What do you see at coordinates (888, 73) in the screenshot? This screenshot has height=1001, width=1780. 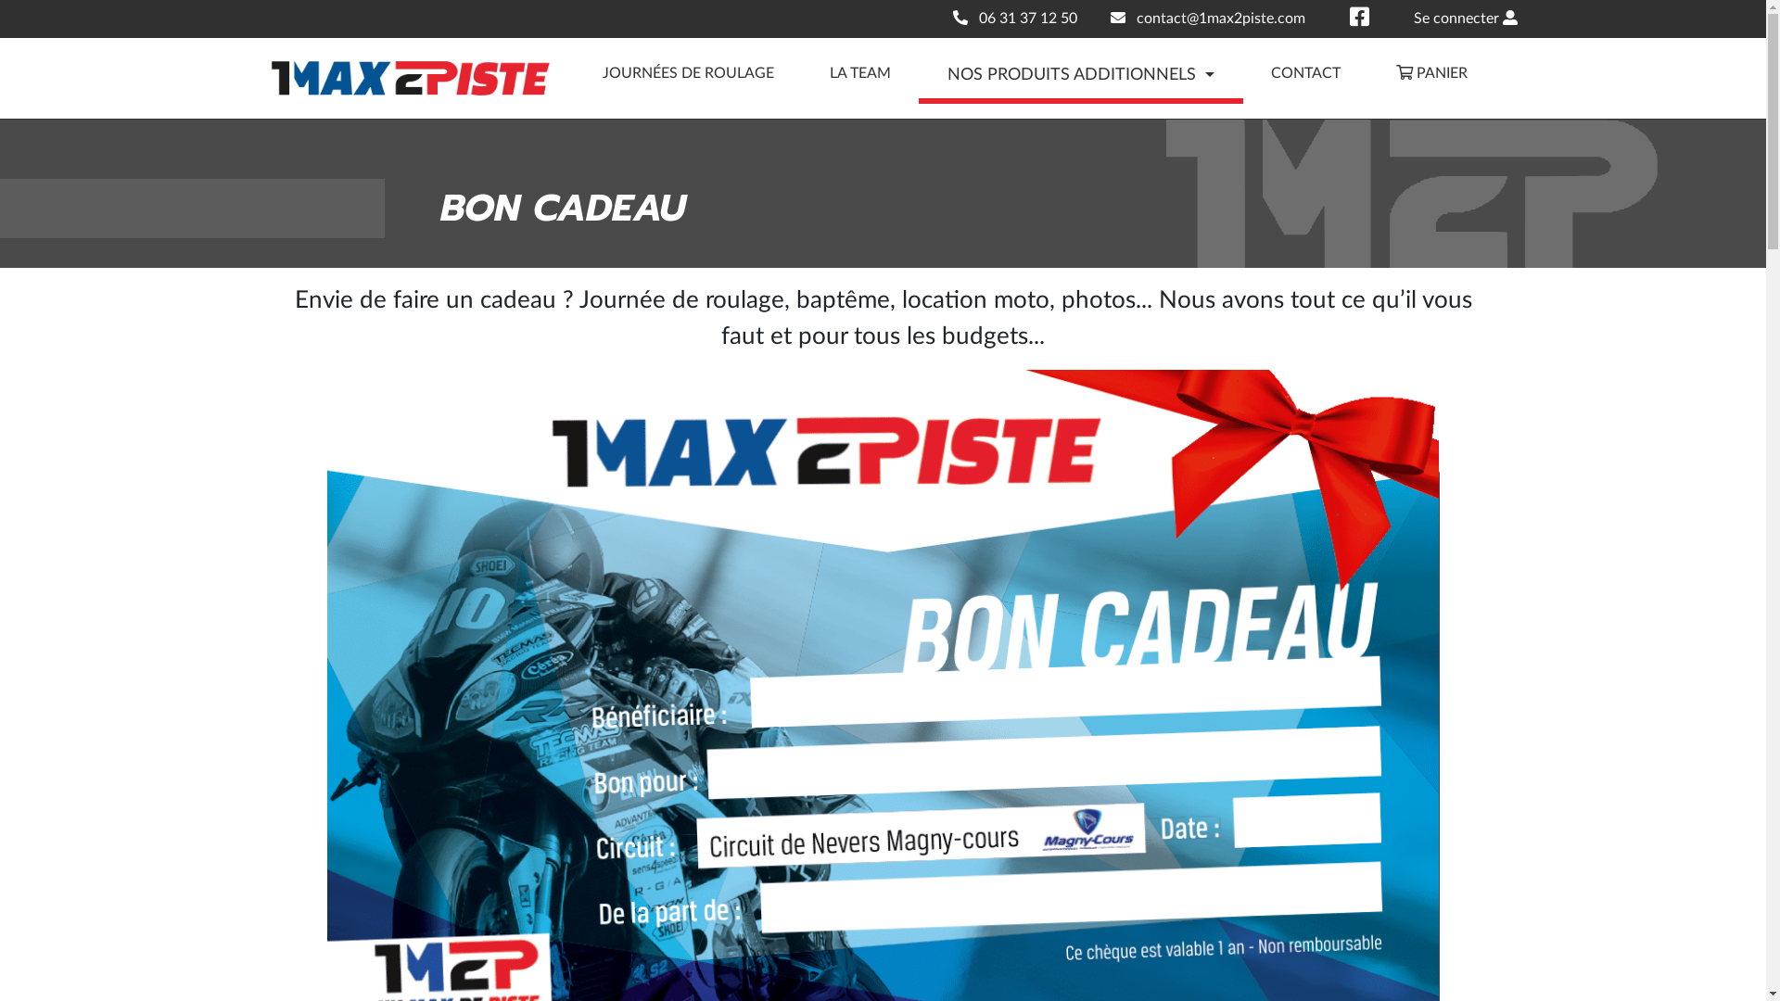 I see `LA TEAM` at bounding box center [888, 73].